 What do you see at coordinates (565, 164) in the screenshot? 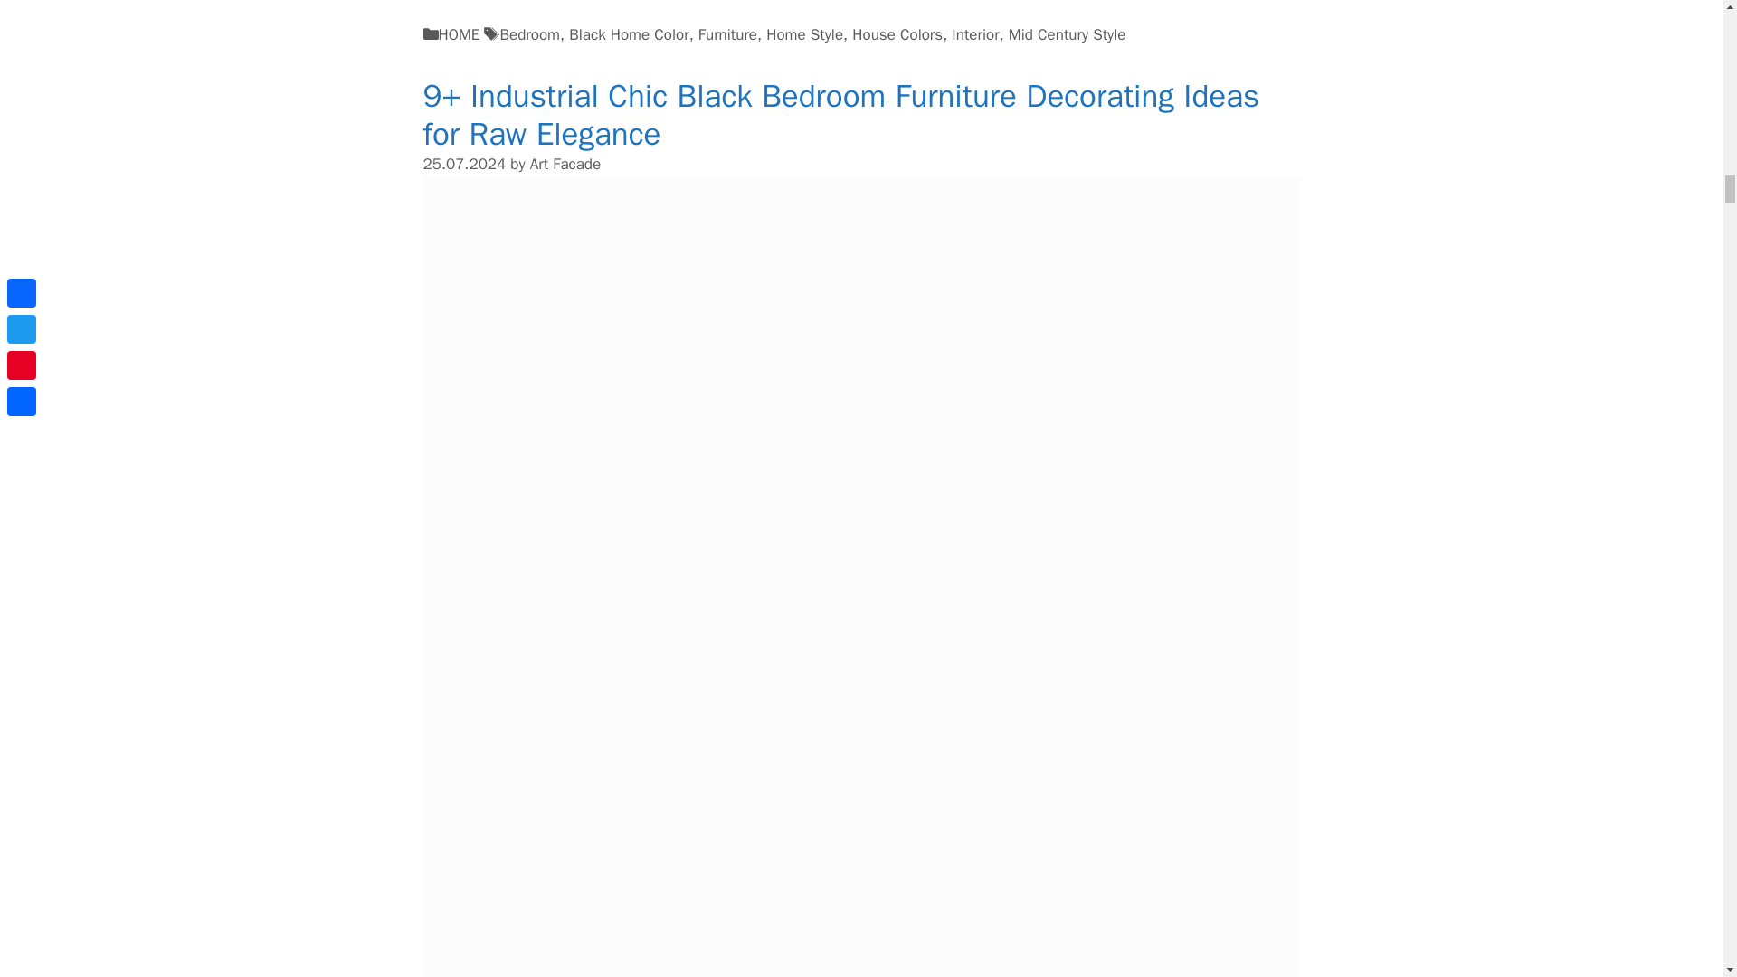
I see `View all posts by Art Facade` at bounding box center [565, 164].